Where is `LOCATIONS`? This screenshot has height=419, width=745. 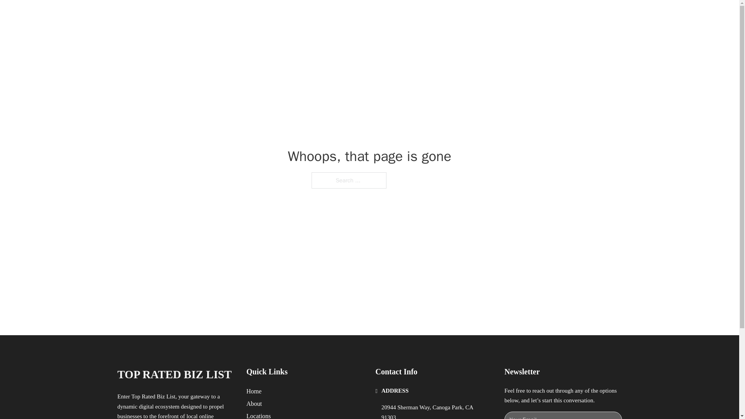
LOCATIONS is located at coordinates (507, 15).